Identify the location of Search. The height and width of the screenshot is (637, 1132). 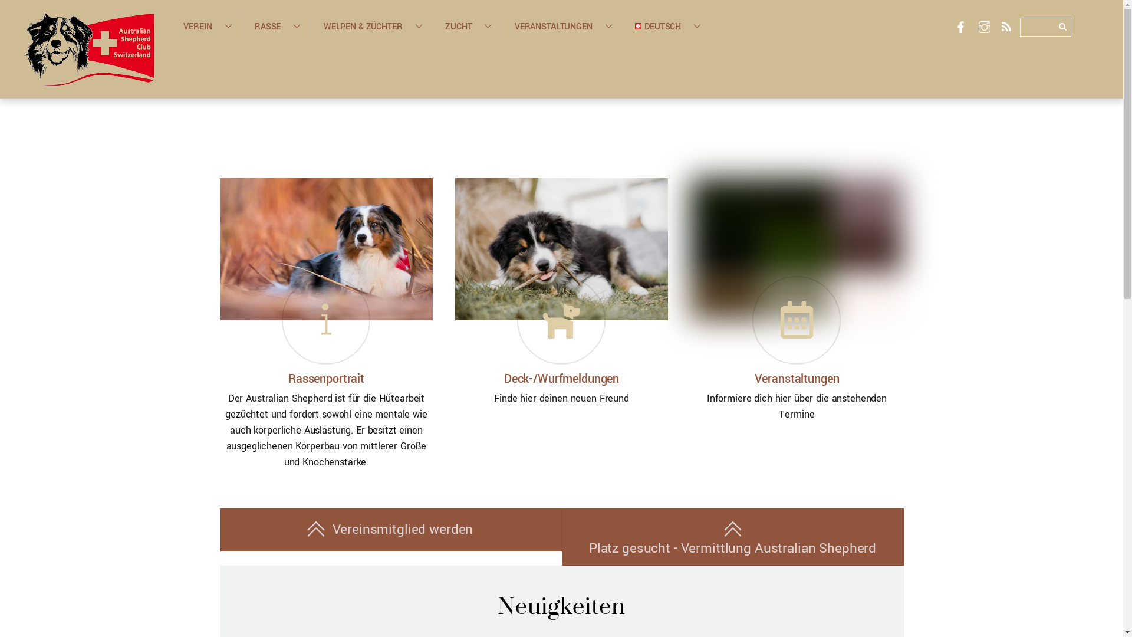
(1046, 27).